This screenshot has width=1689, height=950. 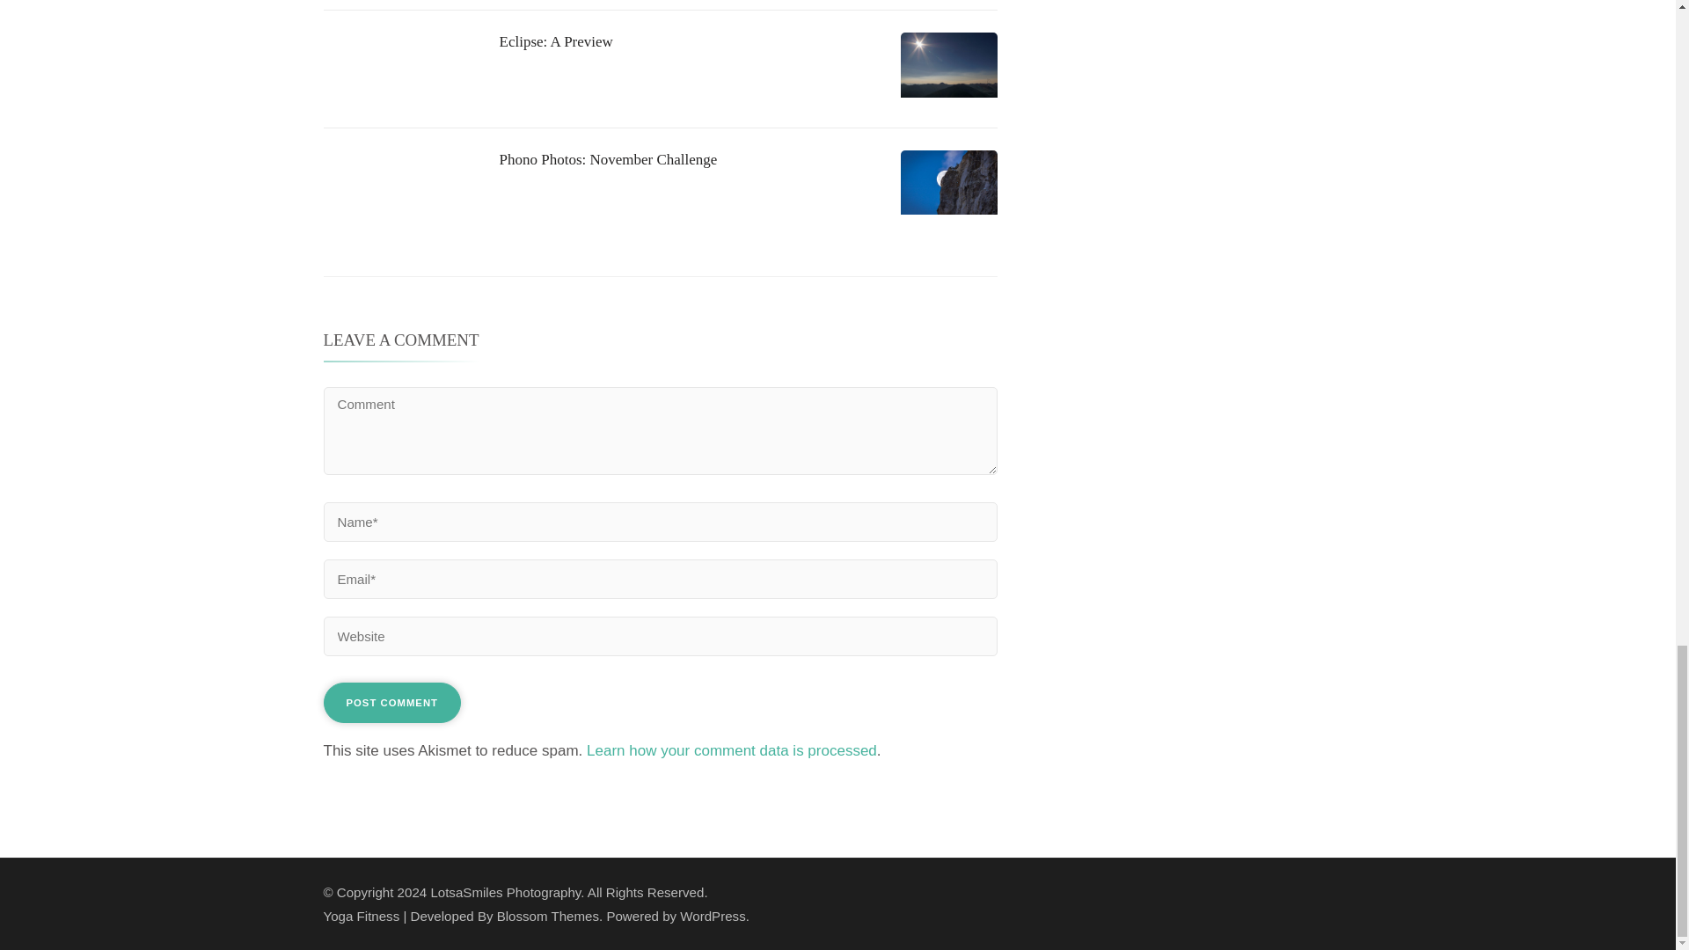 What do you see at coordinates (392, 702) in the screenshot?
I see `Post Comment` at bounding box center [392, 702].